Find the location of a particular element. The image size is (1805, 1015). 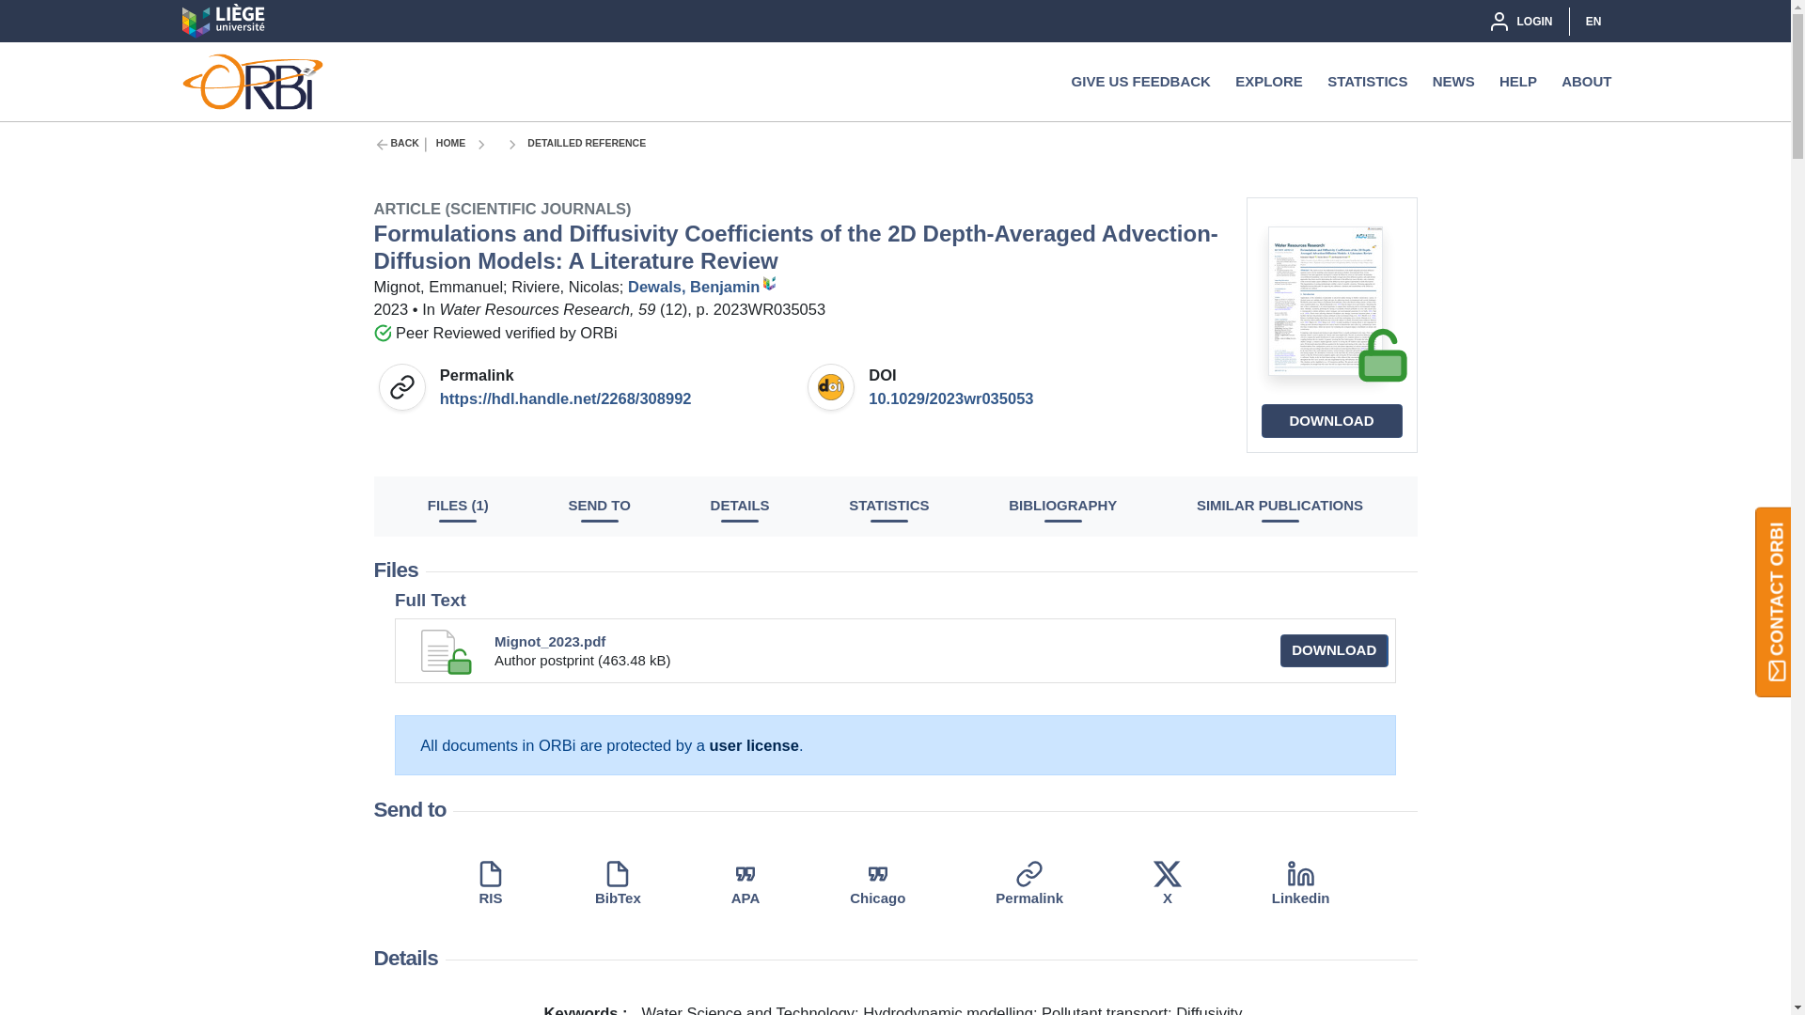

ABOUT is located at coordinates (1586, 81).